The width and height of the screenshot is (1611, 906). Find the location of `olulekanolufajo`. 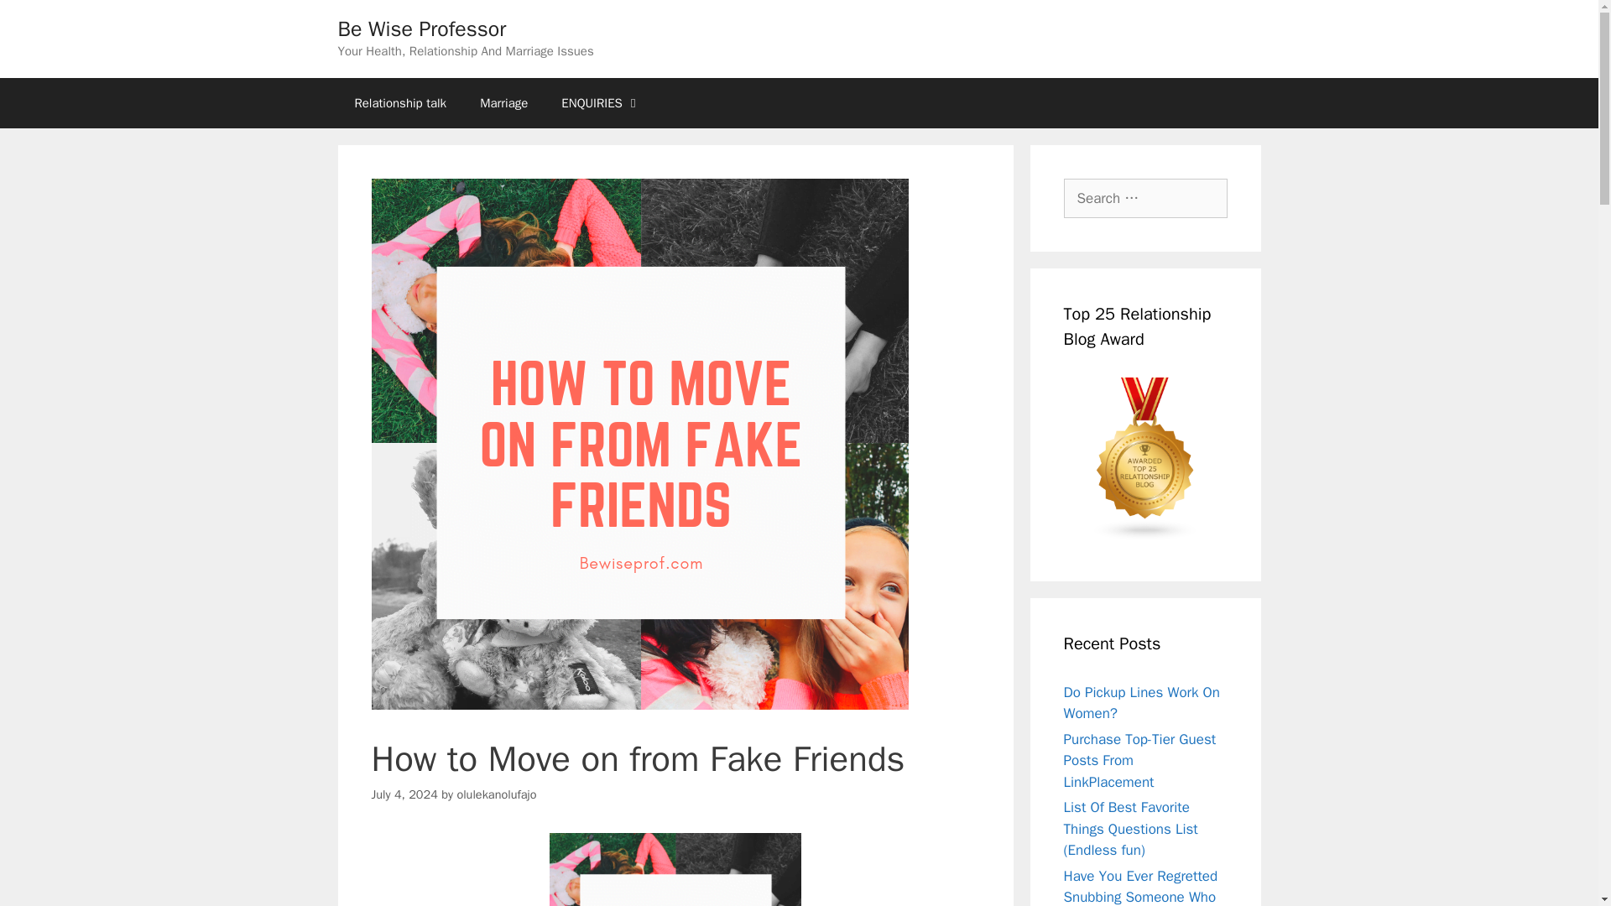

olulekanolufajo is located at coordinates (496, 794).